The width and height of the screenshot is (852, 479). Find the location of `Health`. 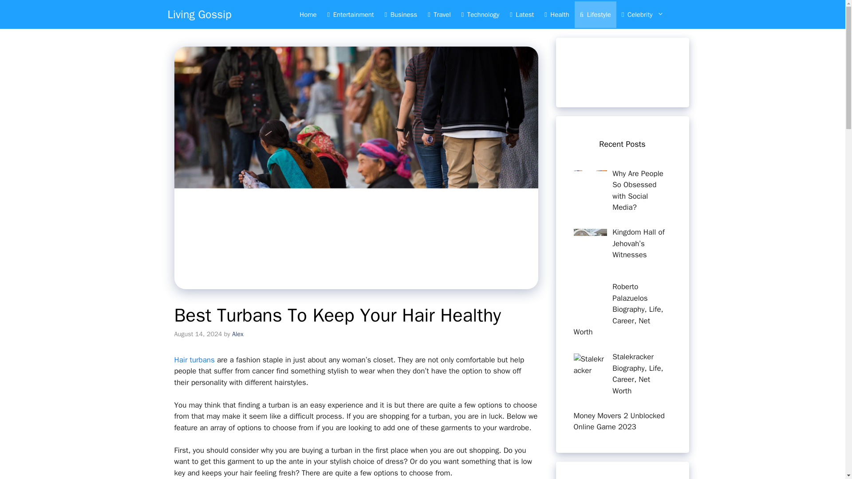

Health is located at coordinates (556, 14).